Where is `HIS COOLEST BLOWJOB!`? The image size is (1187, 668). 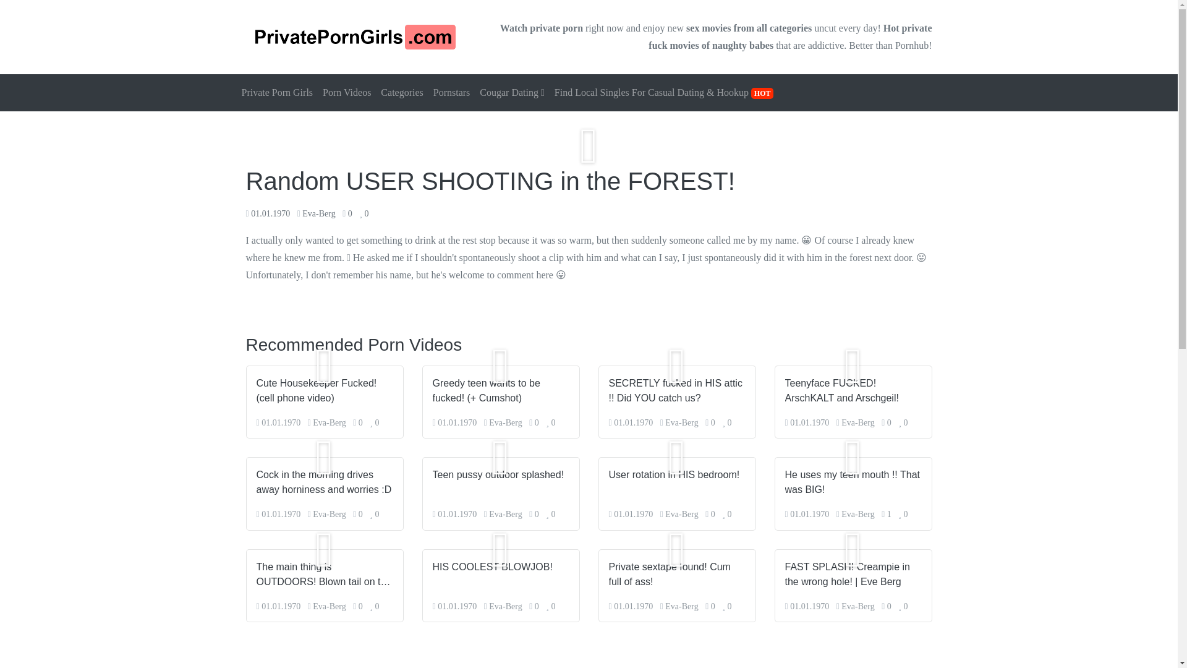 HIS COOLEST BLOWJOB! is located at coordinates (501, 566).